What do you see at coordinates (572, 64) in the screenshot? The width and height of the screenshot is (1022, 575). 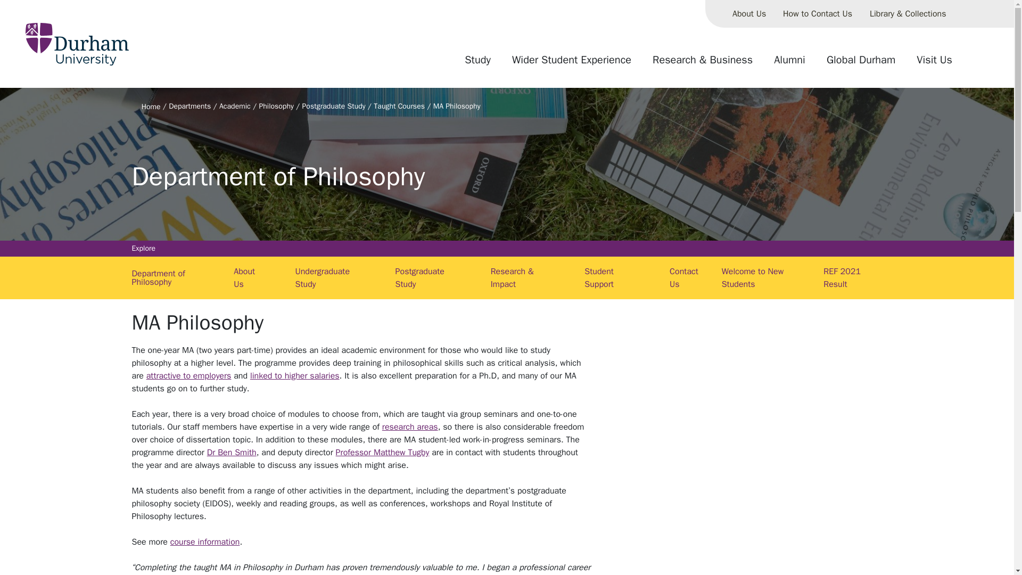 I see `Wider Student Experience` at bounding box center [572, 64].